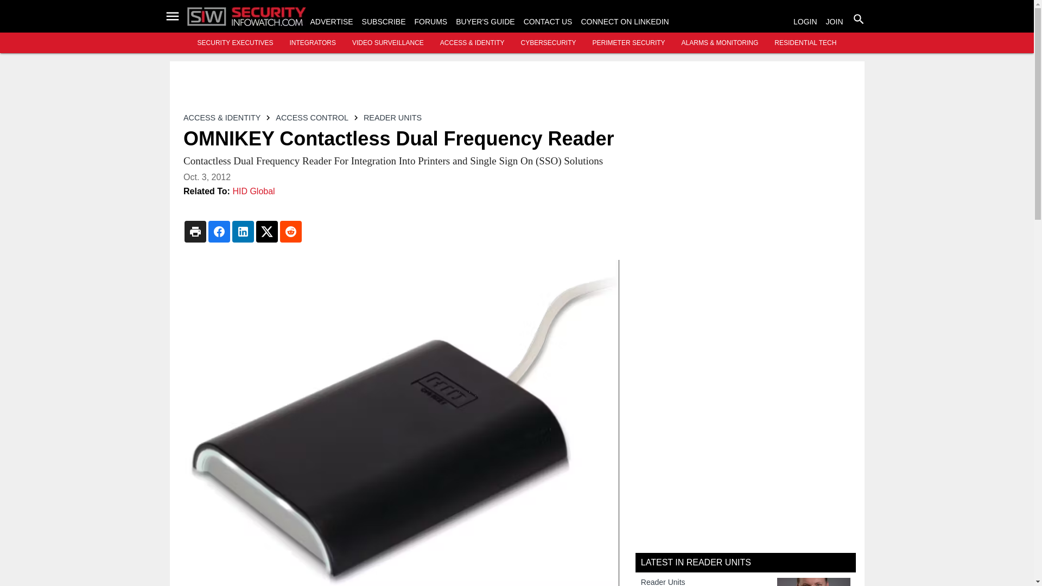 This screenshot has height=586, width=1042. What do you see at coordinates (384, 22) in the screenshot?
I see `SUBSCRIBE` at bounding box center [384, 22].